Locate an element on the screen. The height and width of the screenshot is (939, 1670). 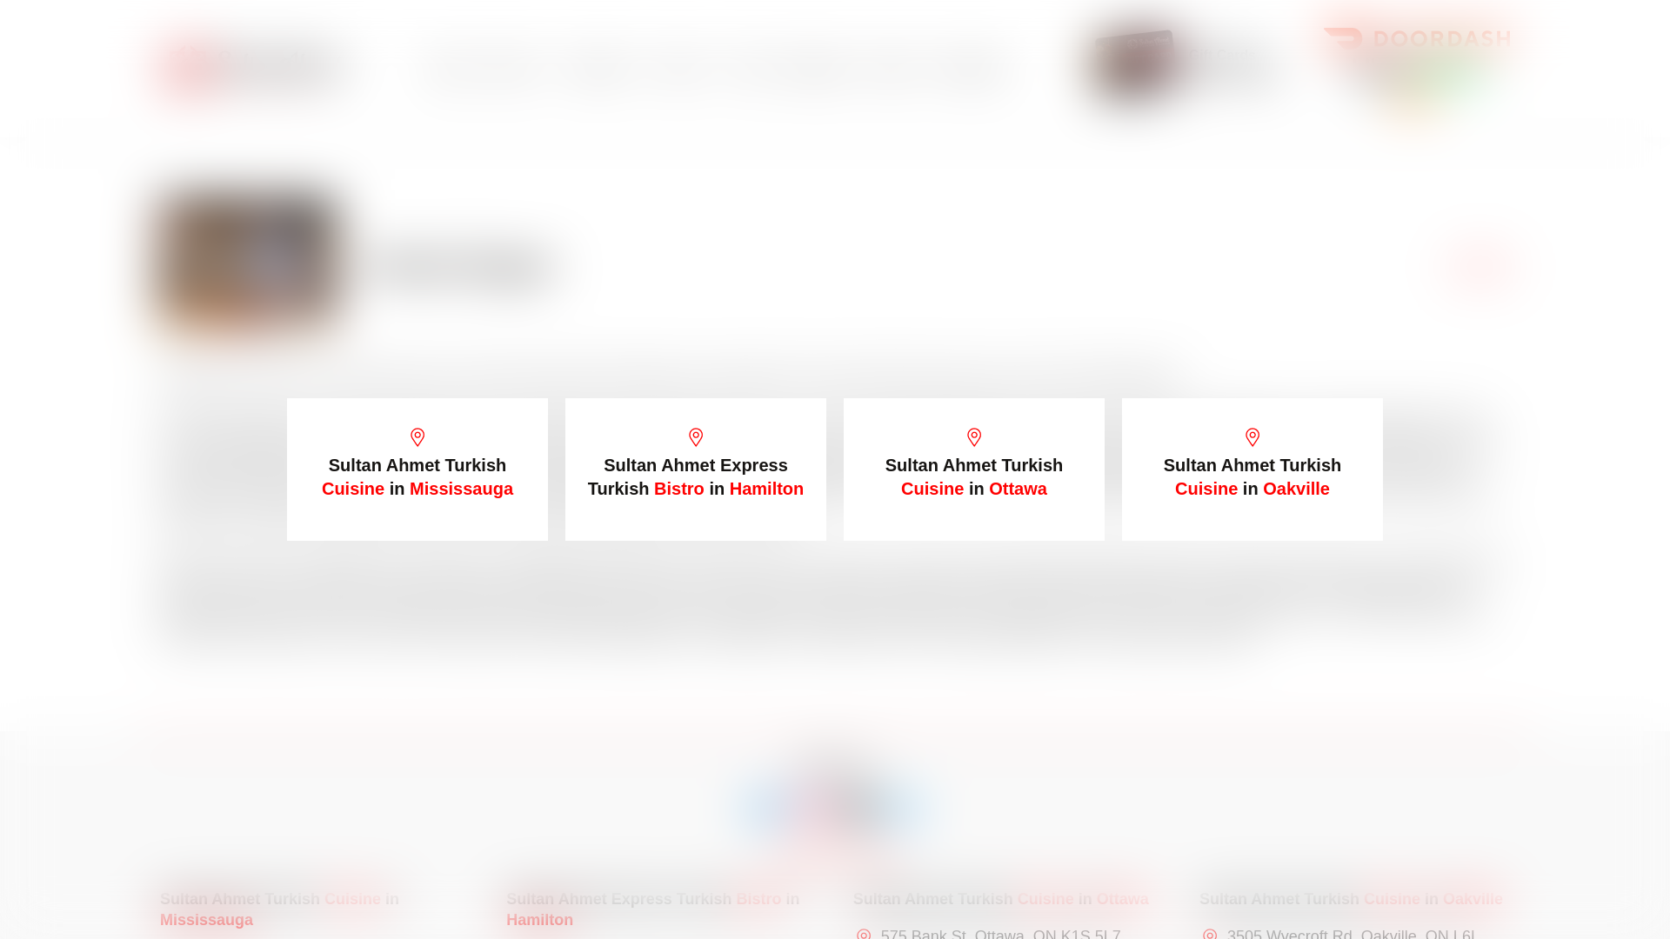
Reviews is located at coordinates (818, 68).